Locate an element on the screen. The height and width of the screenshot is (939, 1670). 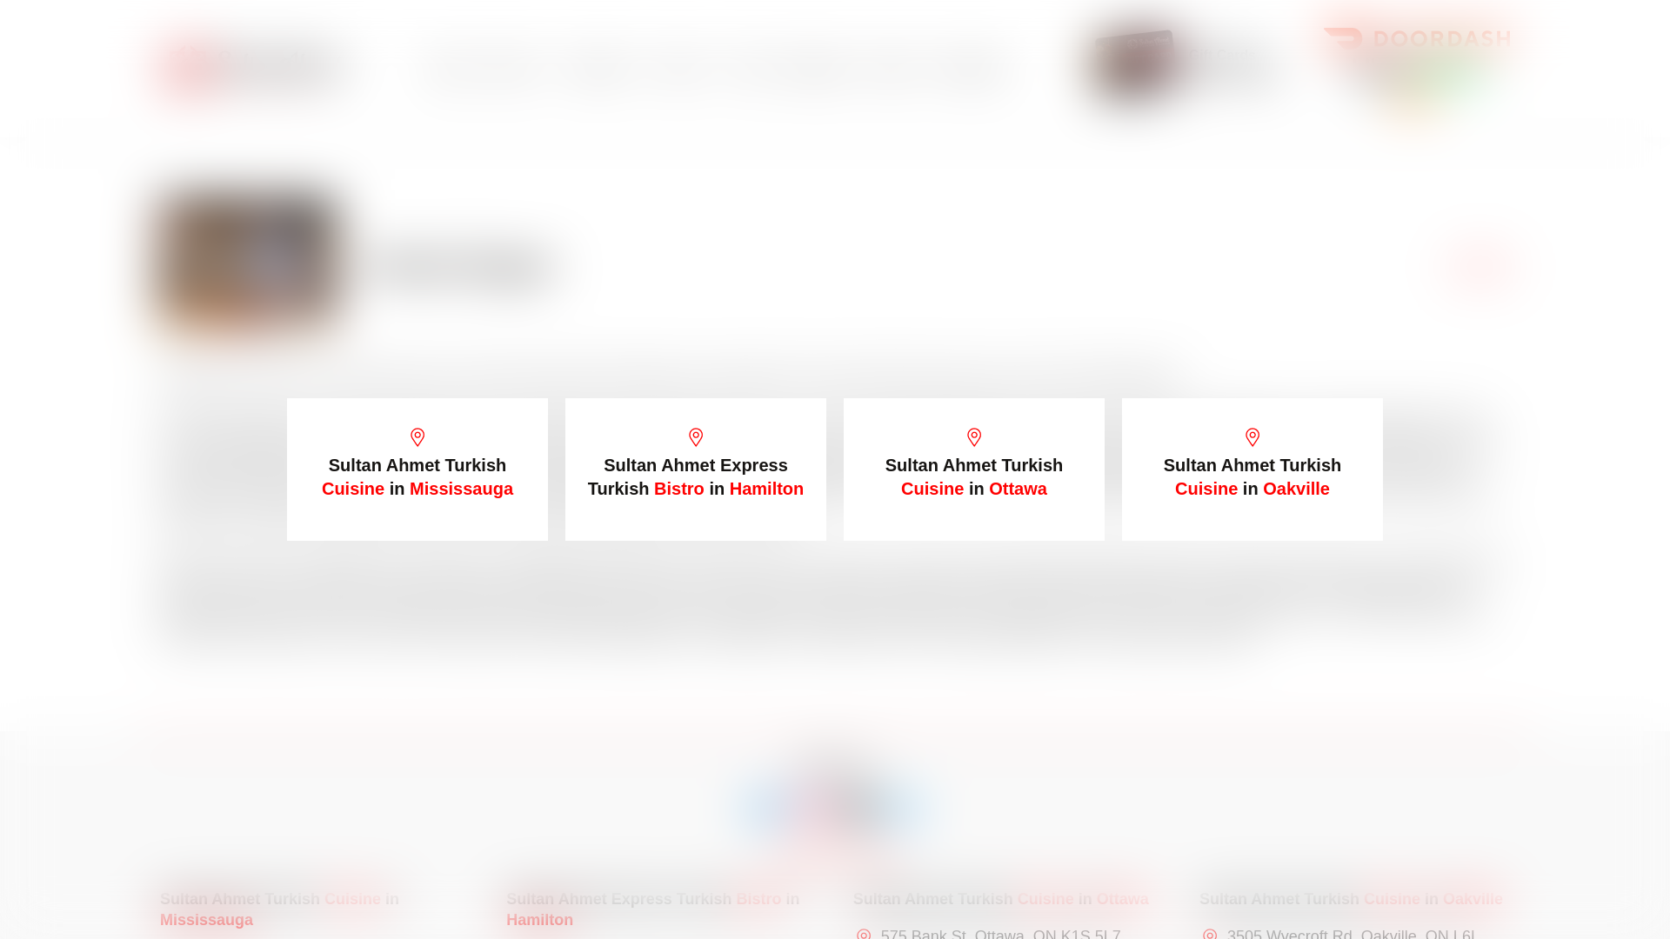
Reviews is located at coordinates (818, 68).